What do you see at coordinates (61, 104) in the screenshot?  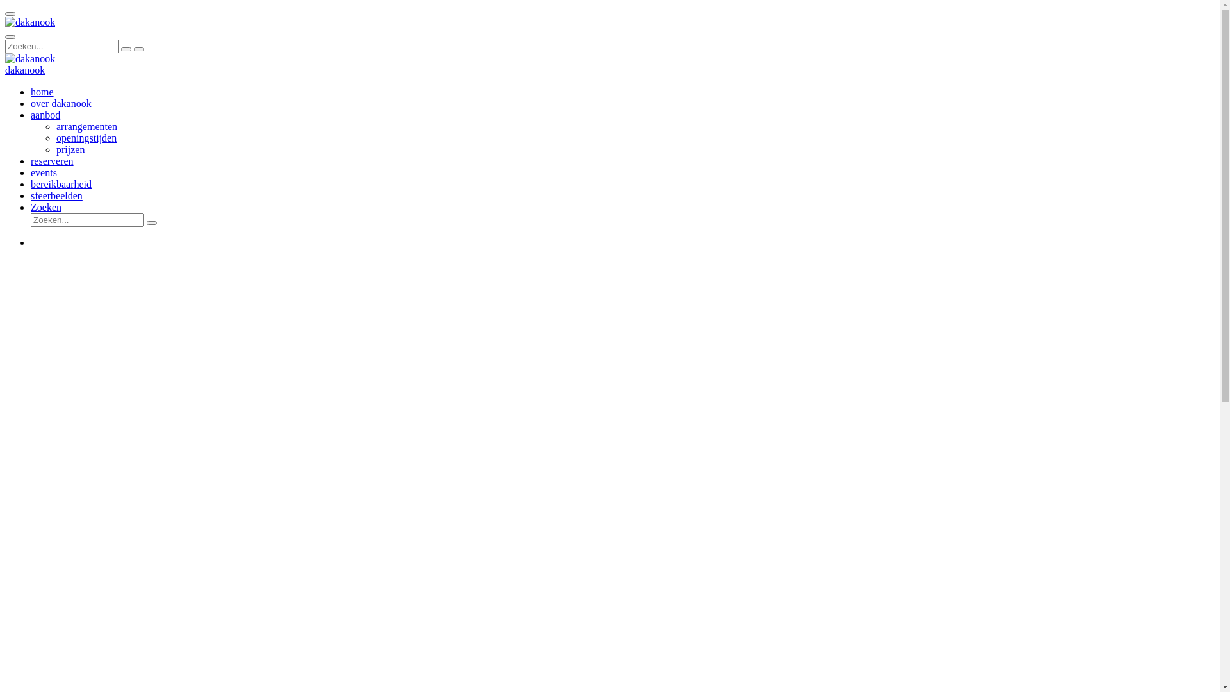 I see `over dakanook` at bounding box center [61, 104].